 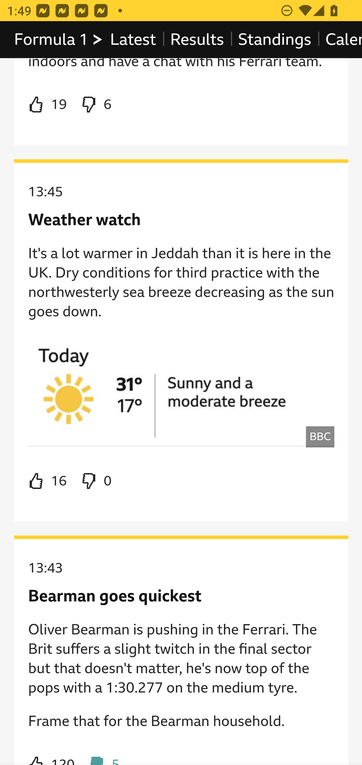 What do you see at coordinates (48, 105) in the screenshot?
I see `Like` at bounding box center [48, 105].